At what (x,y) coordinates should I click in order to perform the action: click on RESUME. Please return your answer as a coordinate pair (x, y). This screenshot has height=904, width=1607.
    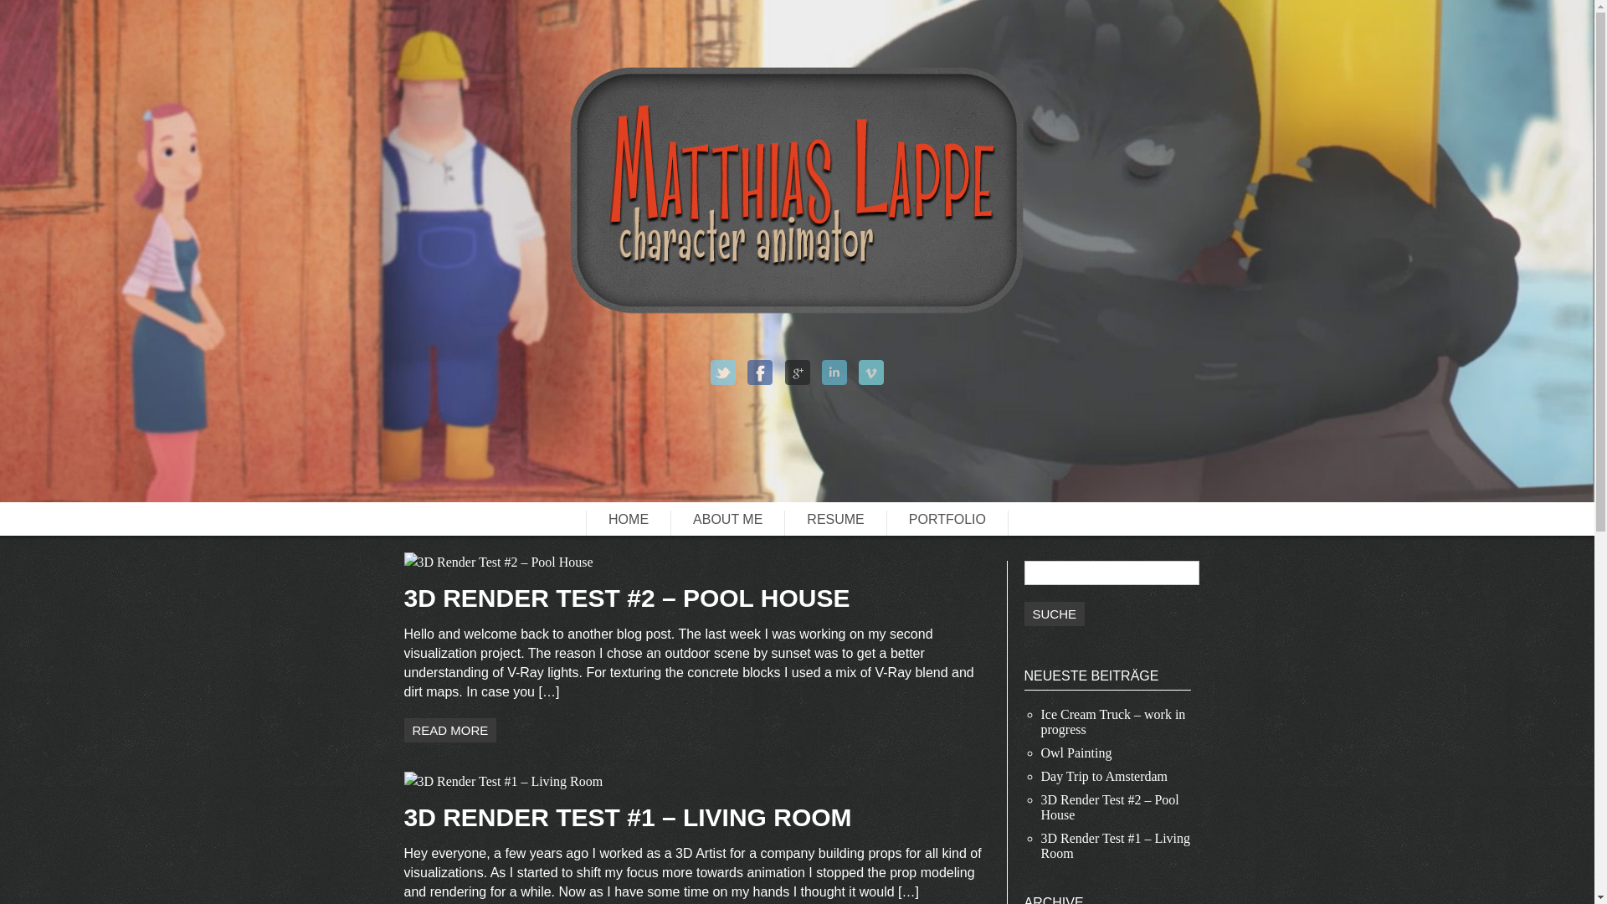
    Looking at the image, I should click on (835, 523).